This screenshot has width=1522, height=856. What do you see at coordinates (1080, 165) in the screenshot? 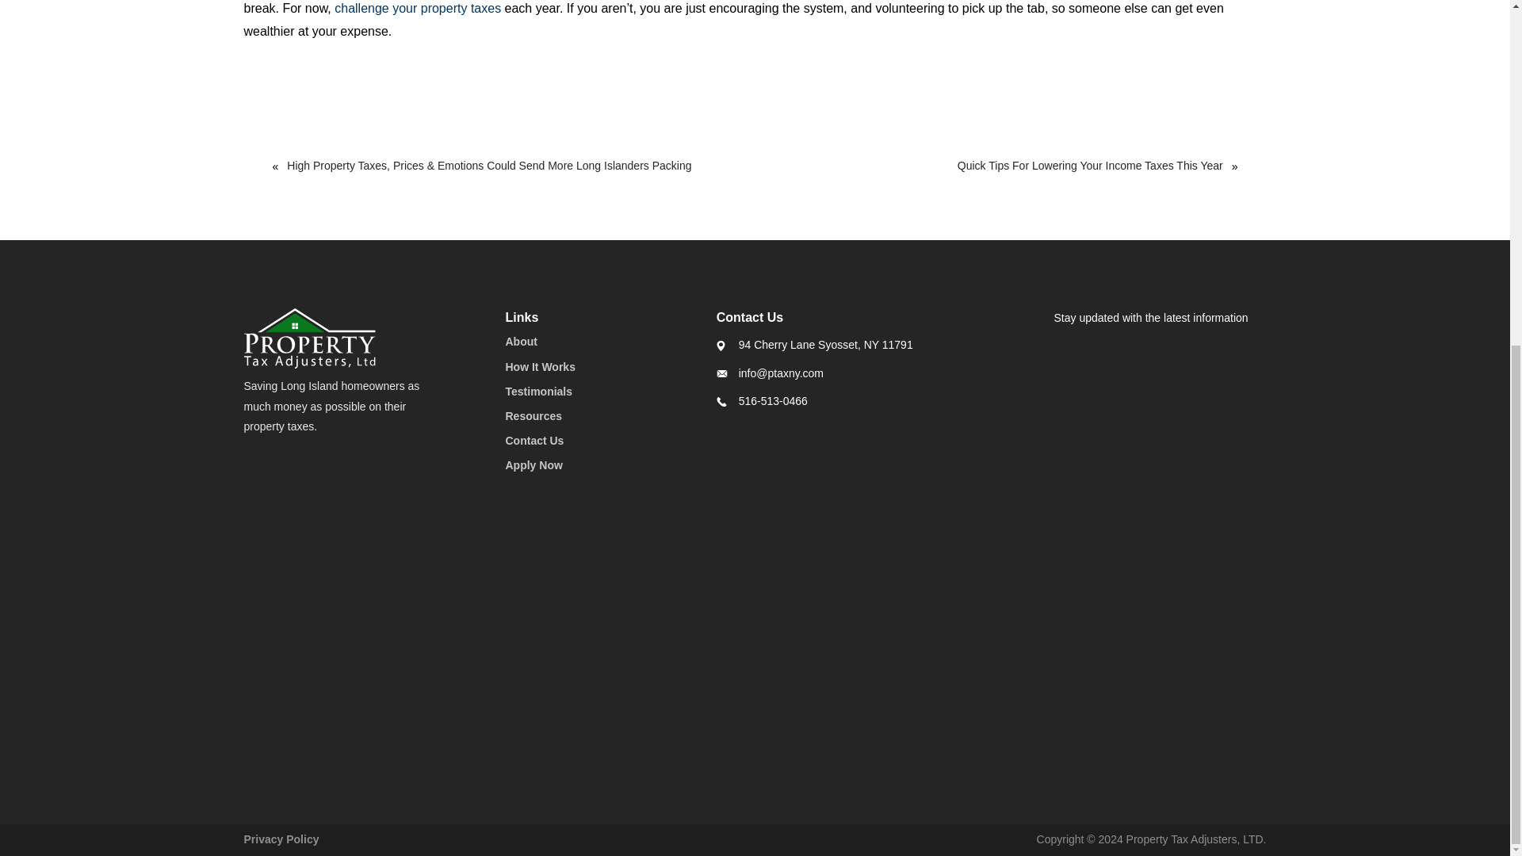
I see `Quick Tips For Lowering Your Income Taxes This Year` at bounding box center [1080, 165].